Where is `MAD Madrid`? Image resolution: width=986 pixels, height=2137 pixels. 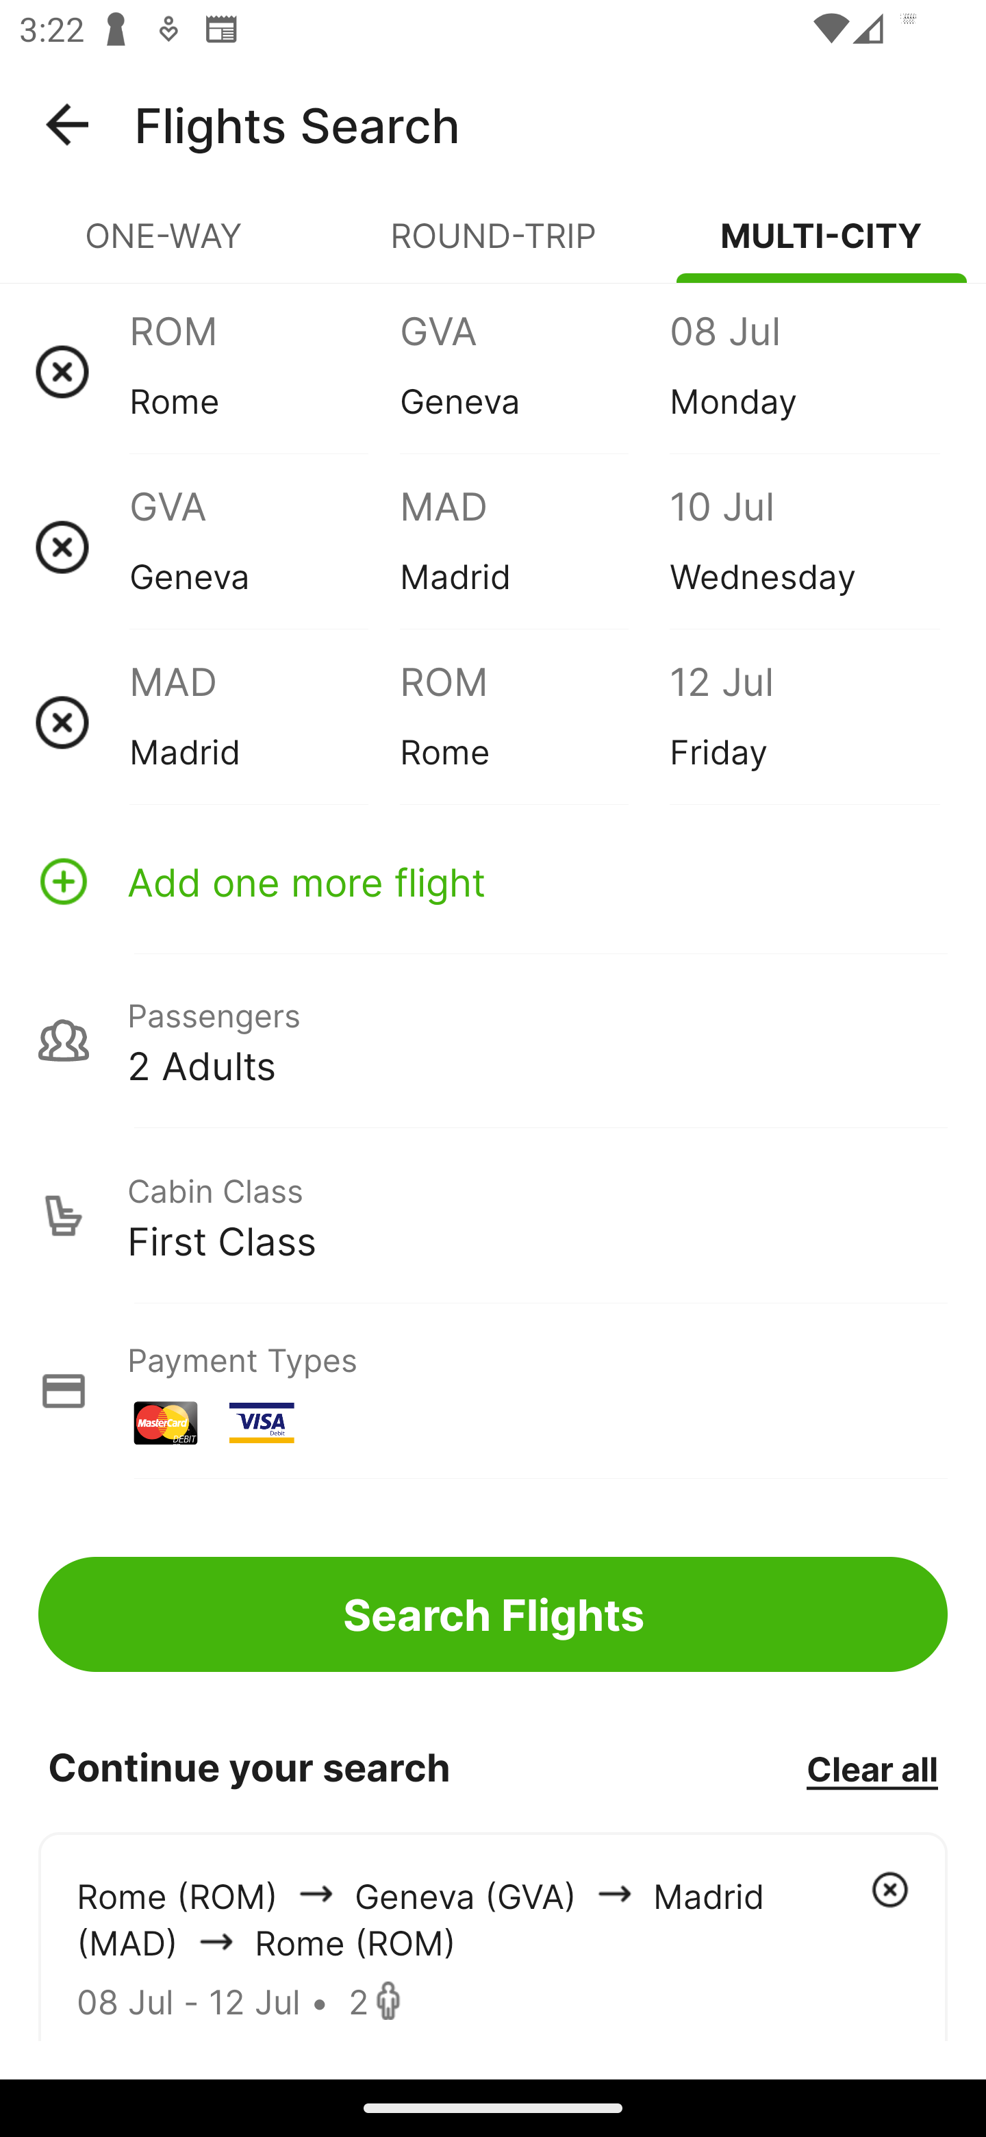
MAD Madrid is located at coordinates (534, 547).